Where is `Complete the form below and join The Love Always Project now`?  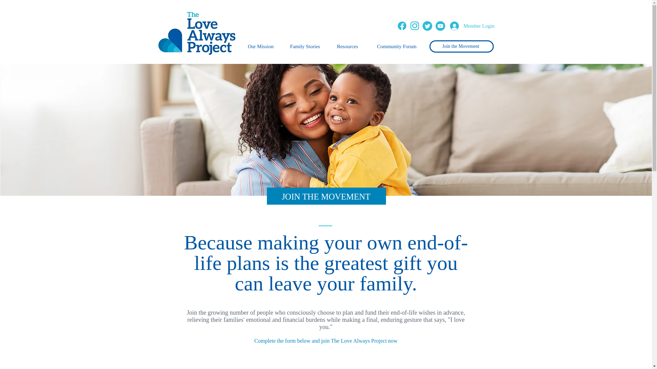 Complete the form below and join The Love Always Project now is located at coordinates (326, 341).